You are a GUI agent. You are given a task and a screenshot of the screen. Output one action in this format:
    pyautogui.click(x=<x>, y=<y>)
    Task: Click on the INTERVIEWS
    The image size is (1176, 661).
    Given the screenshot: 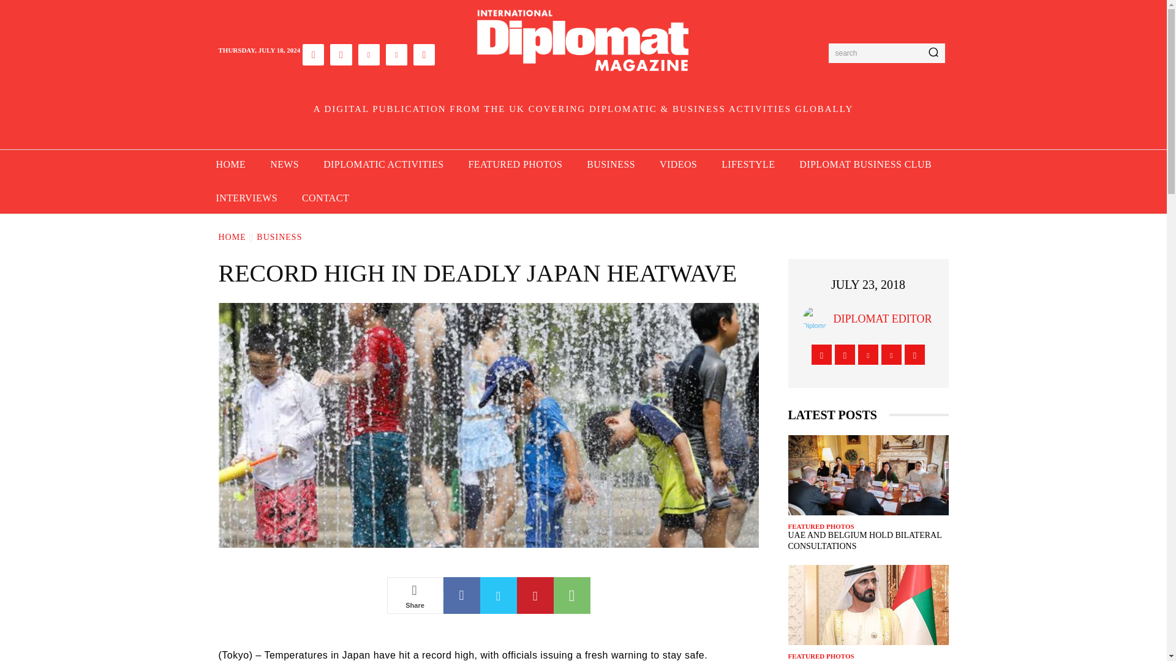 What is the action you would take?
    pyautogui.click(x=246, y=198)
    